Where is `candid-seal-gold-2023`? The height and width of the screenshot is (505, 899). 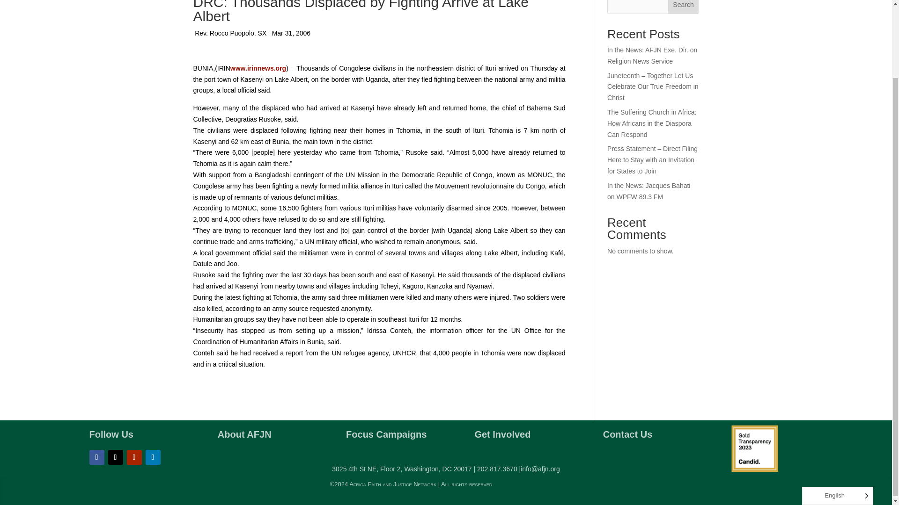
candid-seal-gold-2023 is located at coordinates (755, 448).